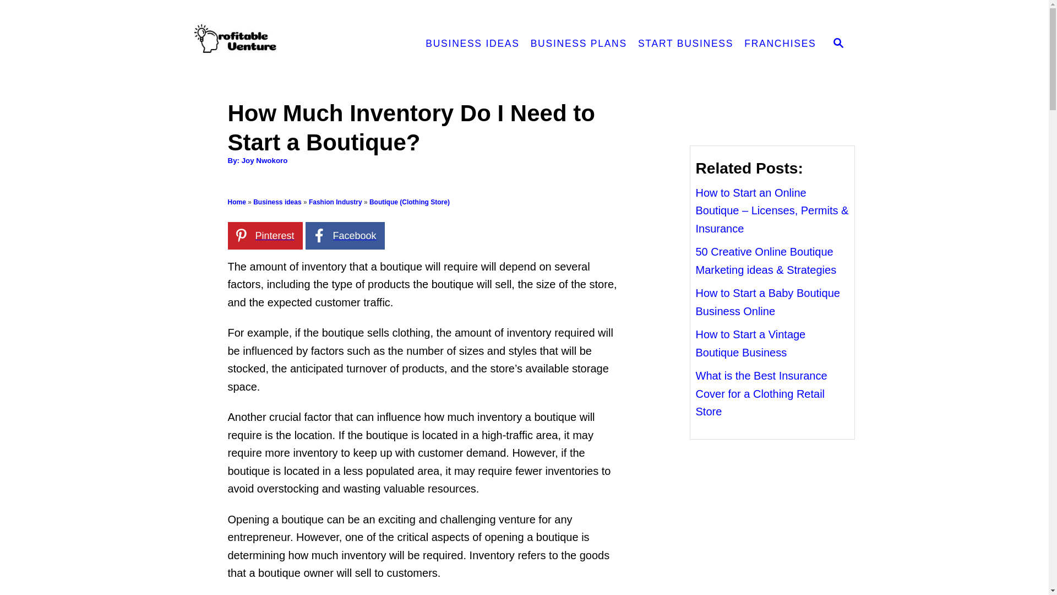 The height and width of the screenshot is (595, 1057). I want to click on Business ideas, so click(277, 202).